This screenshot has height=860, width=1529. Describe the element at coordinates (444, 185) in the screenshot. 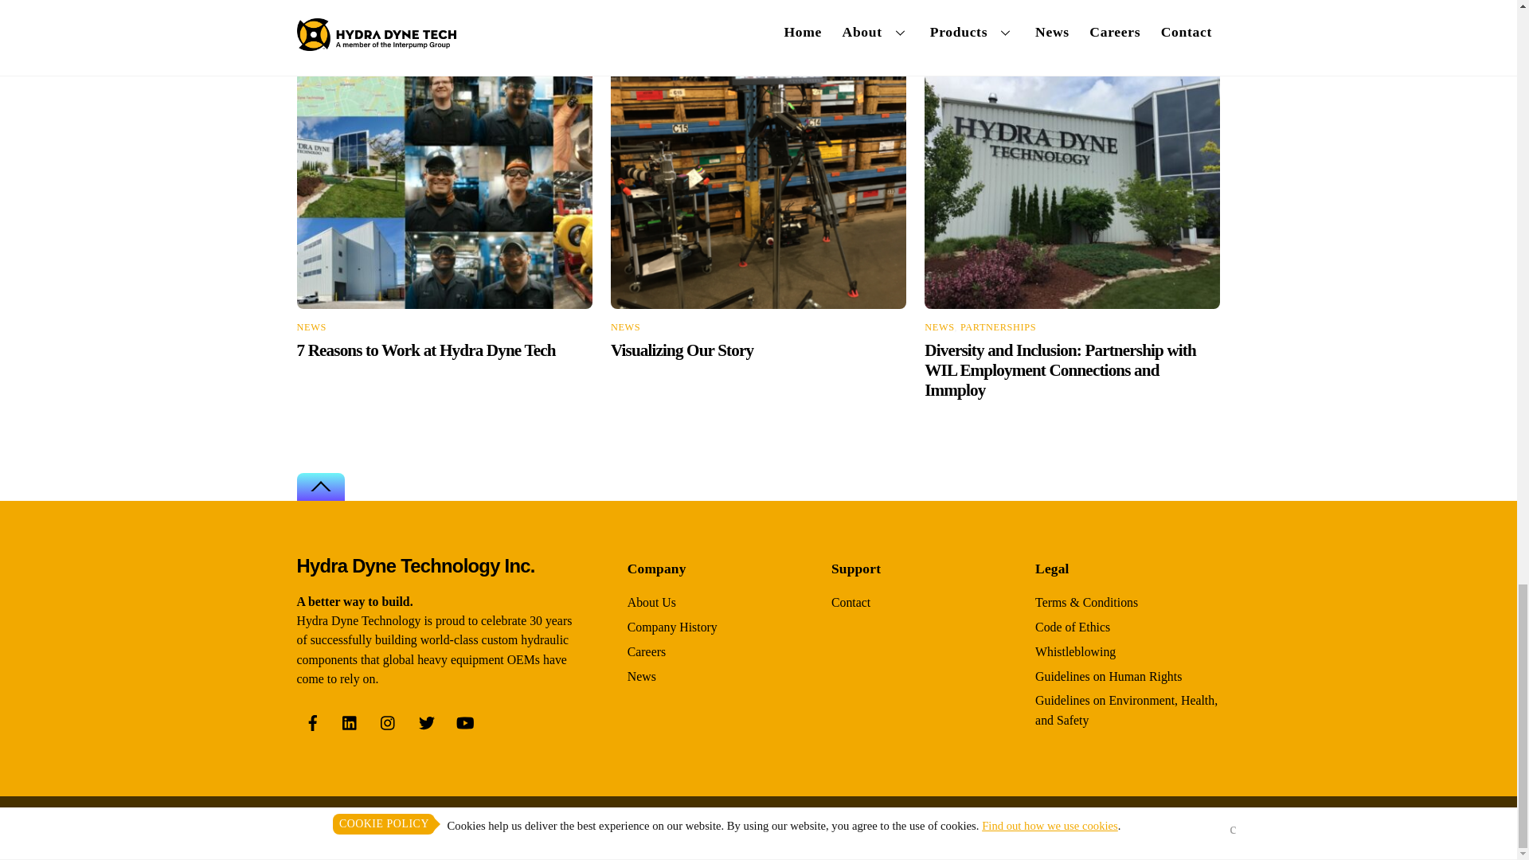

I see `Collage why work at HDT` at that location.